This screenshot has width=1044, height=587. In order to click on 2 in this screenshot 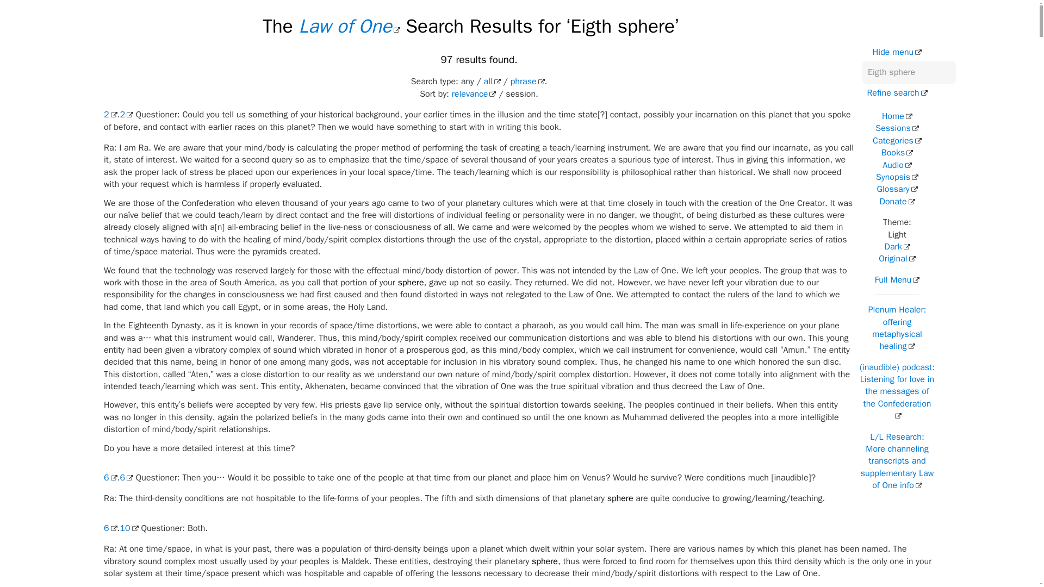, I will do `click(110, 114)`.